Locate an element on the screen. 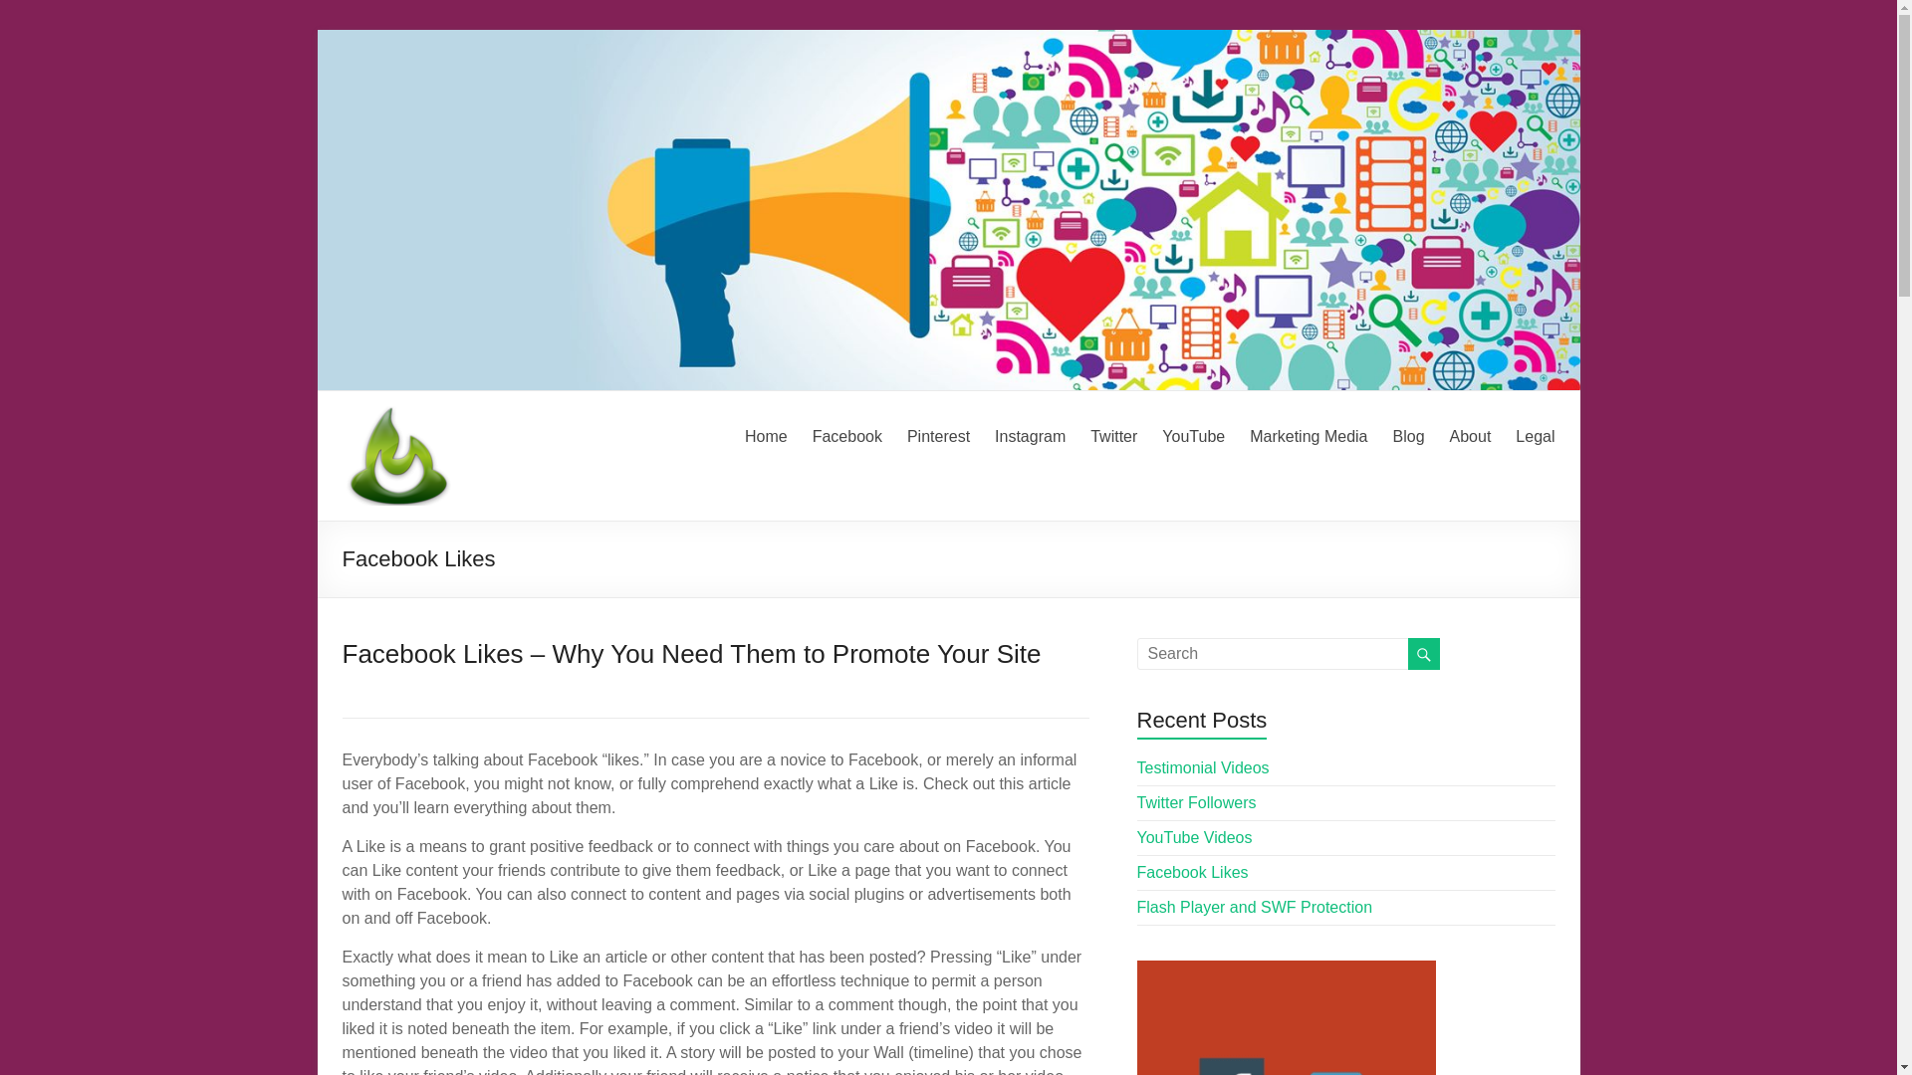  Facebook is located at coordinates (846, 434).